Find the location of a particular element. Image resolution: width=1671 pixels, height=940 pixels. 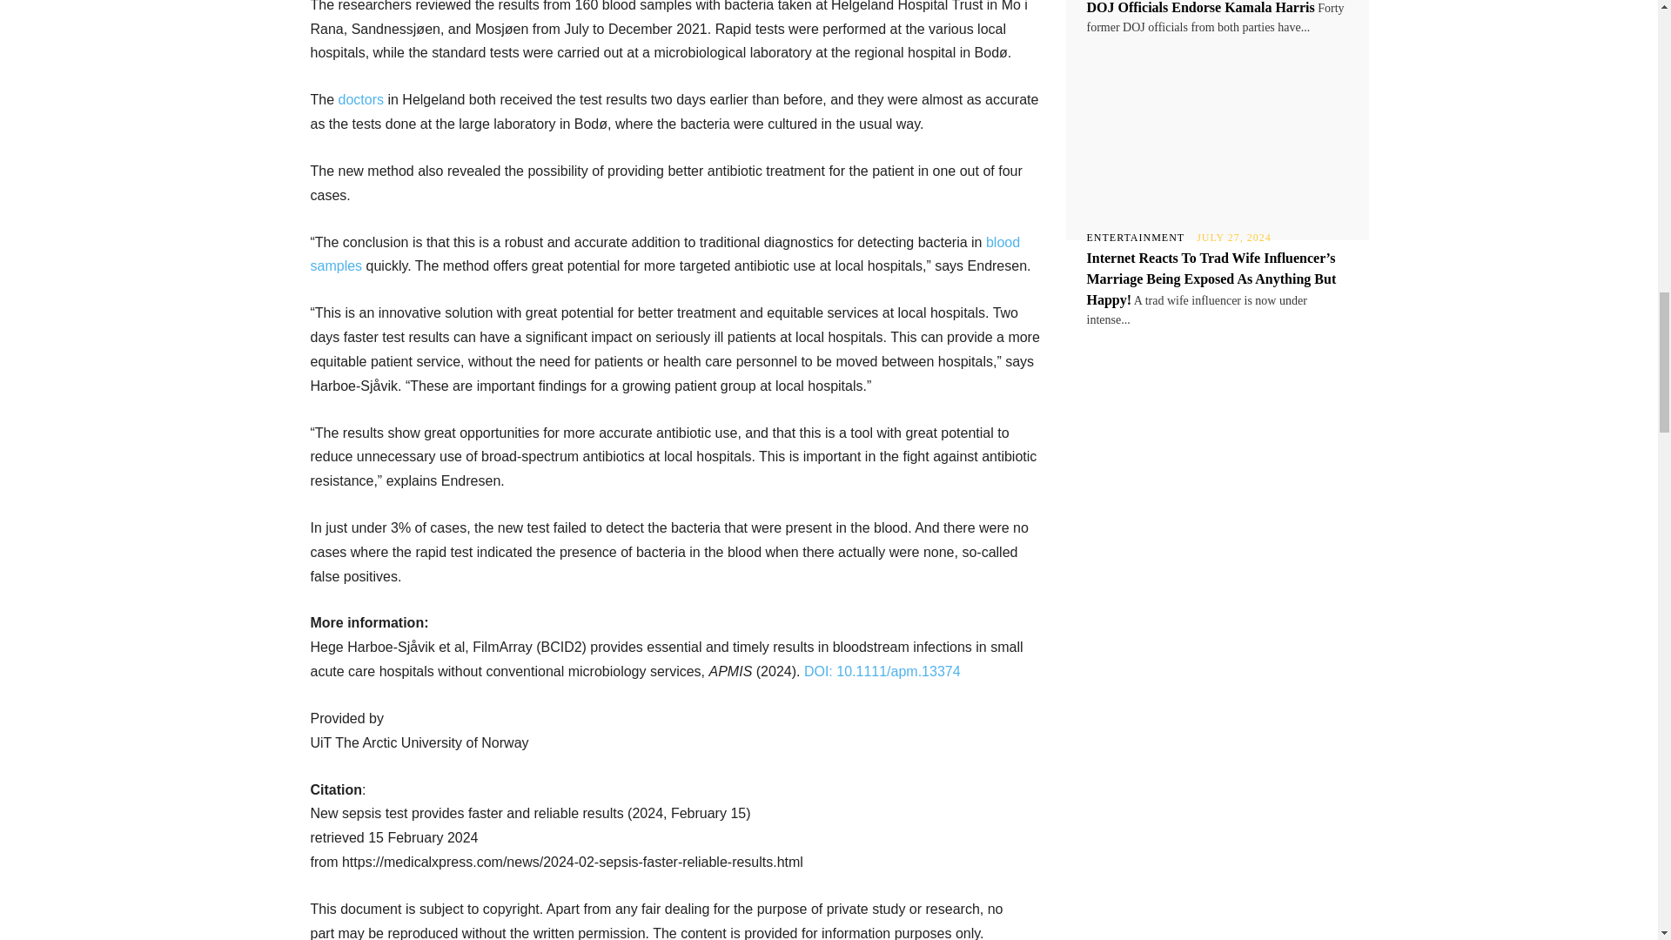

blood samples is located at coordinates (664, 254).